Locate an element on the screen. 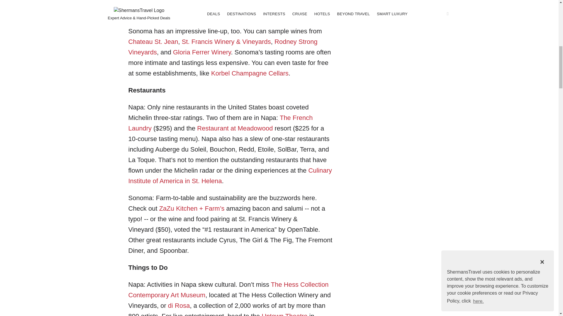 This screenshot has width=563, height=316. St. Francis Winery is located at coordinates (208, 42).